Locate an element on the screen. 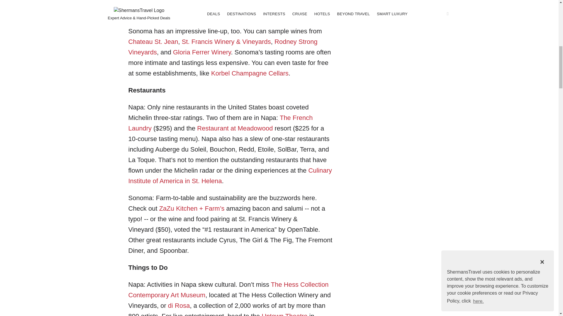 This screenshot has width=563, height=316. St. Francis Winery is located at coordinates (208, 42).